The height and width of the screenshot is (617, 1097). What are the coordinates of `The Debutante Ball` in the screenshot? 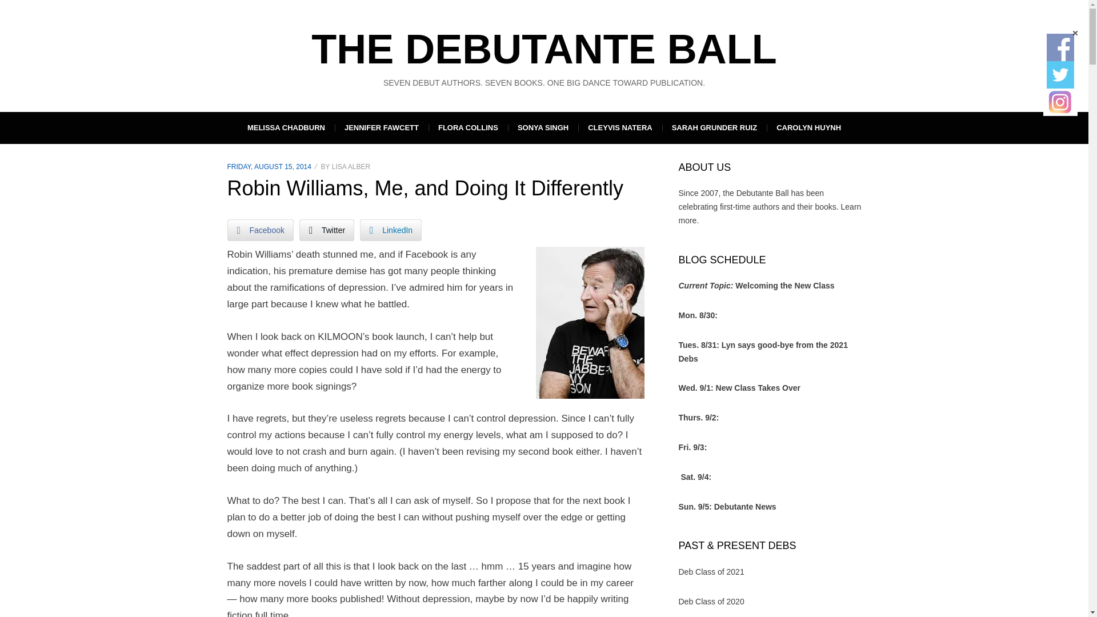 It's located at (544, 49).